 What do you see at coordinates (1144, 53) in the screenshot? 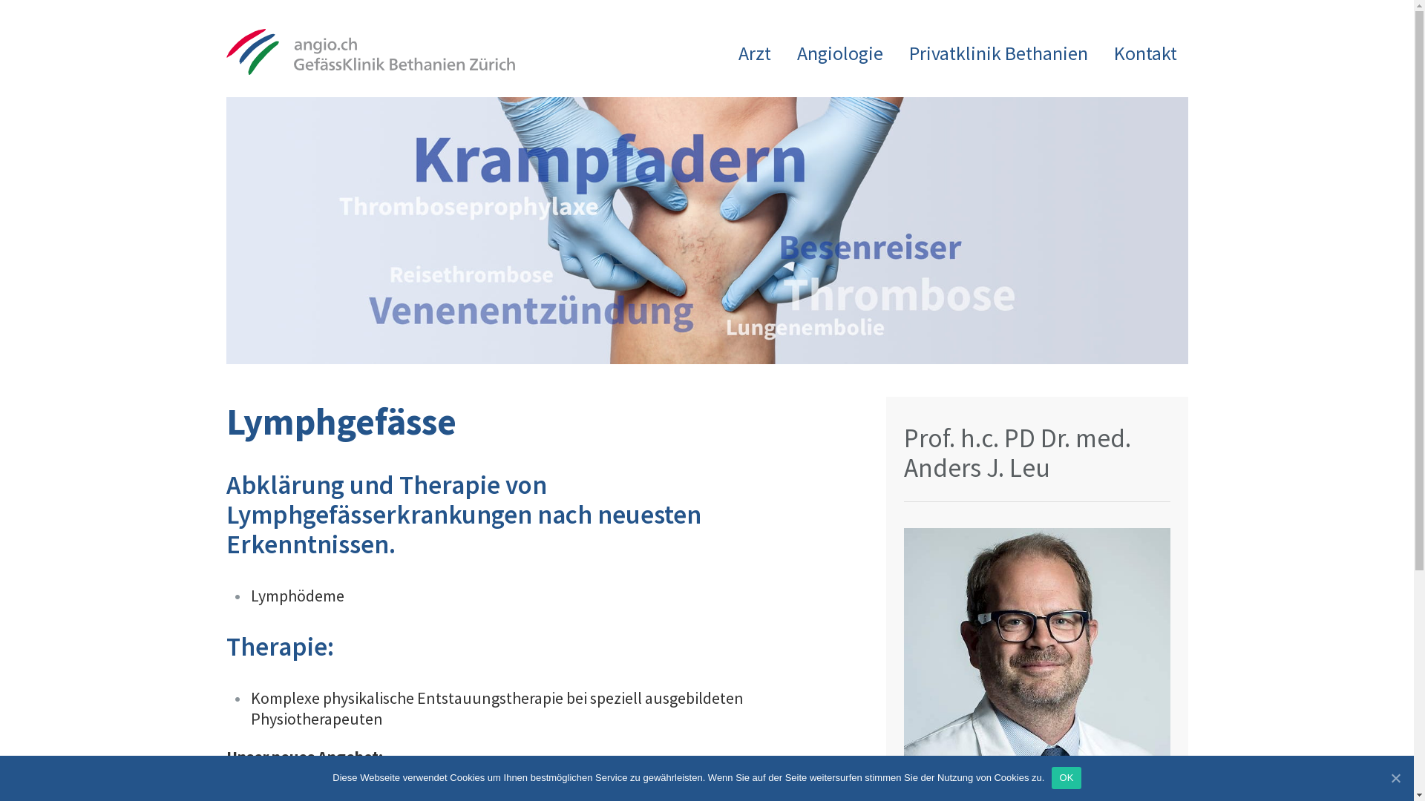
I see `Kontakt` at bounding box center [1144, 53].